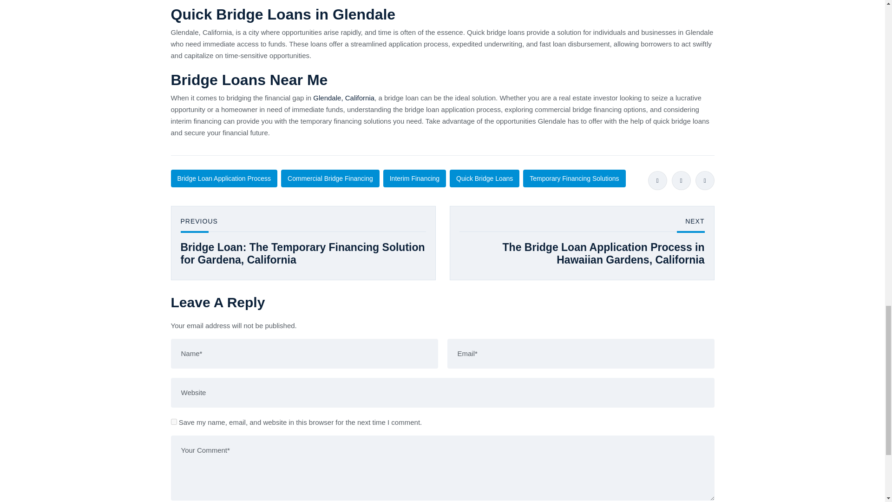 The width and height of the screenshot is (892, 502). I want to click on Commercial Bridge Financing, so click(330, 178).